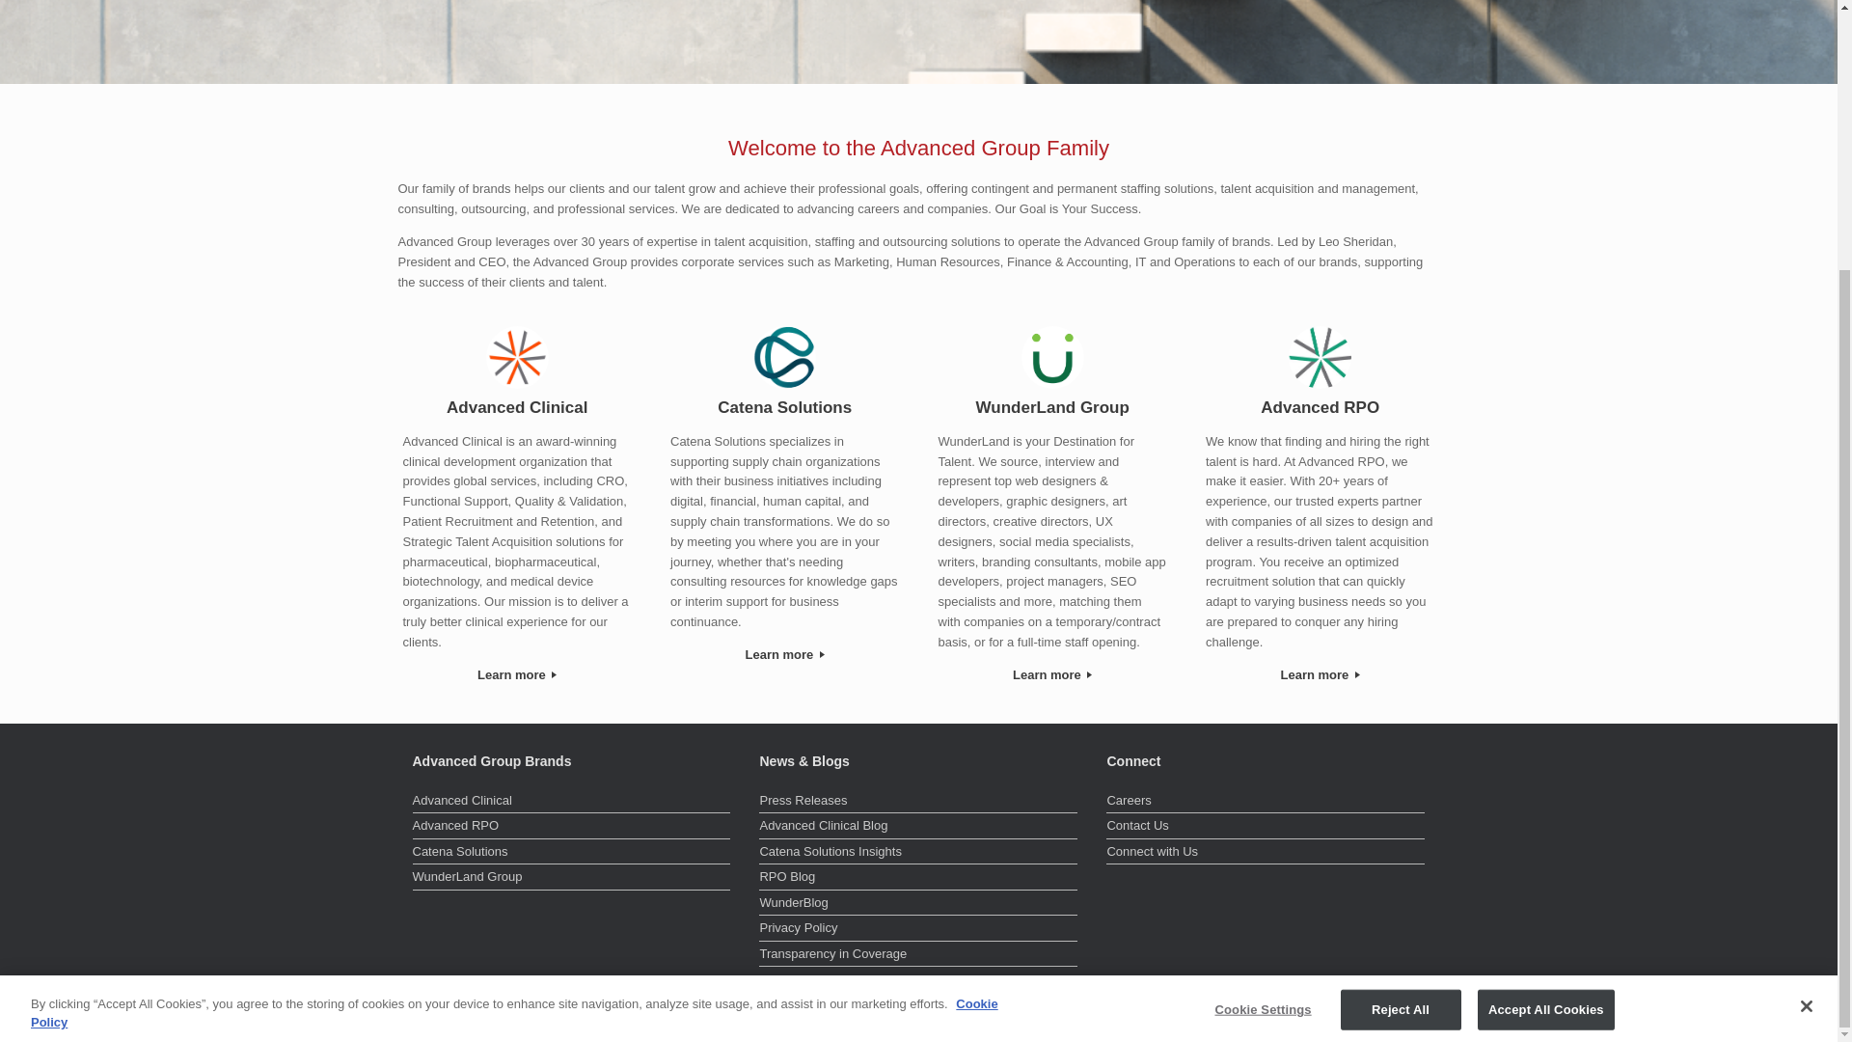 Image resolution: width=1852 pixels, height=1042 pixels. What do you see at coordinates (572, 828) in the screenshot?
I see `Advanced RPO` at bounding box center [572, 828].